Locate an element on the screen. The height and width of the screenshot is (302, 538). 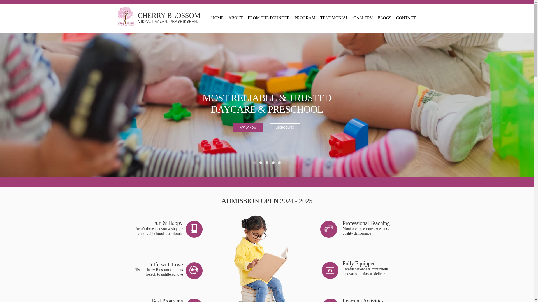
book.png is located at coordinates (330, 270).